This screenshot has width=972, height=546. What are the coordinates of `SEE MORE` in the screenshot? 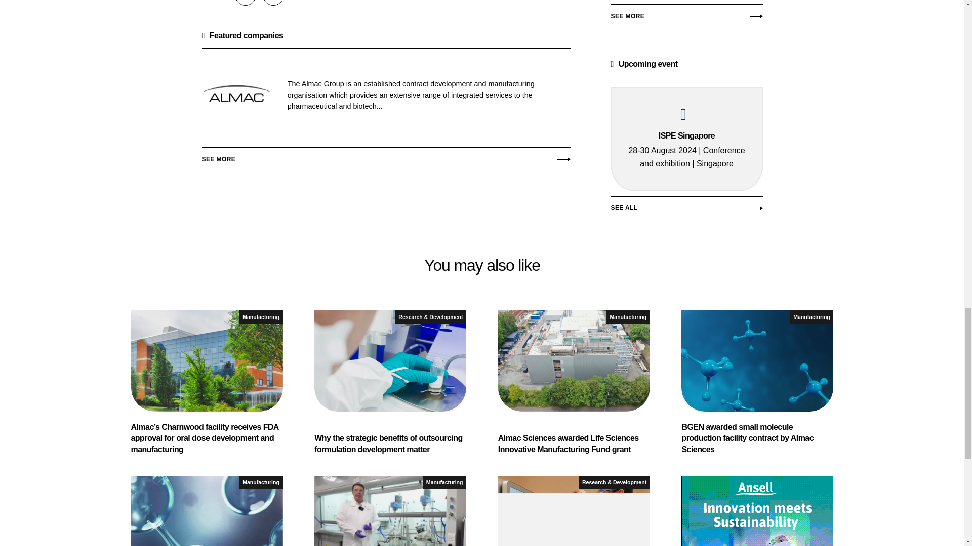 It's located at (686, 19).